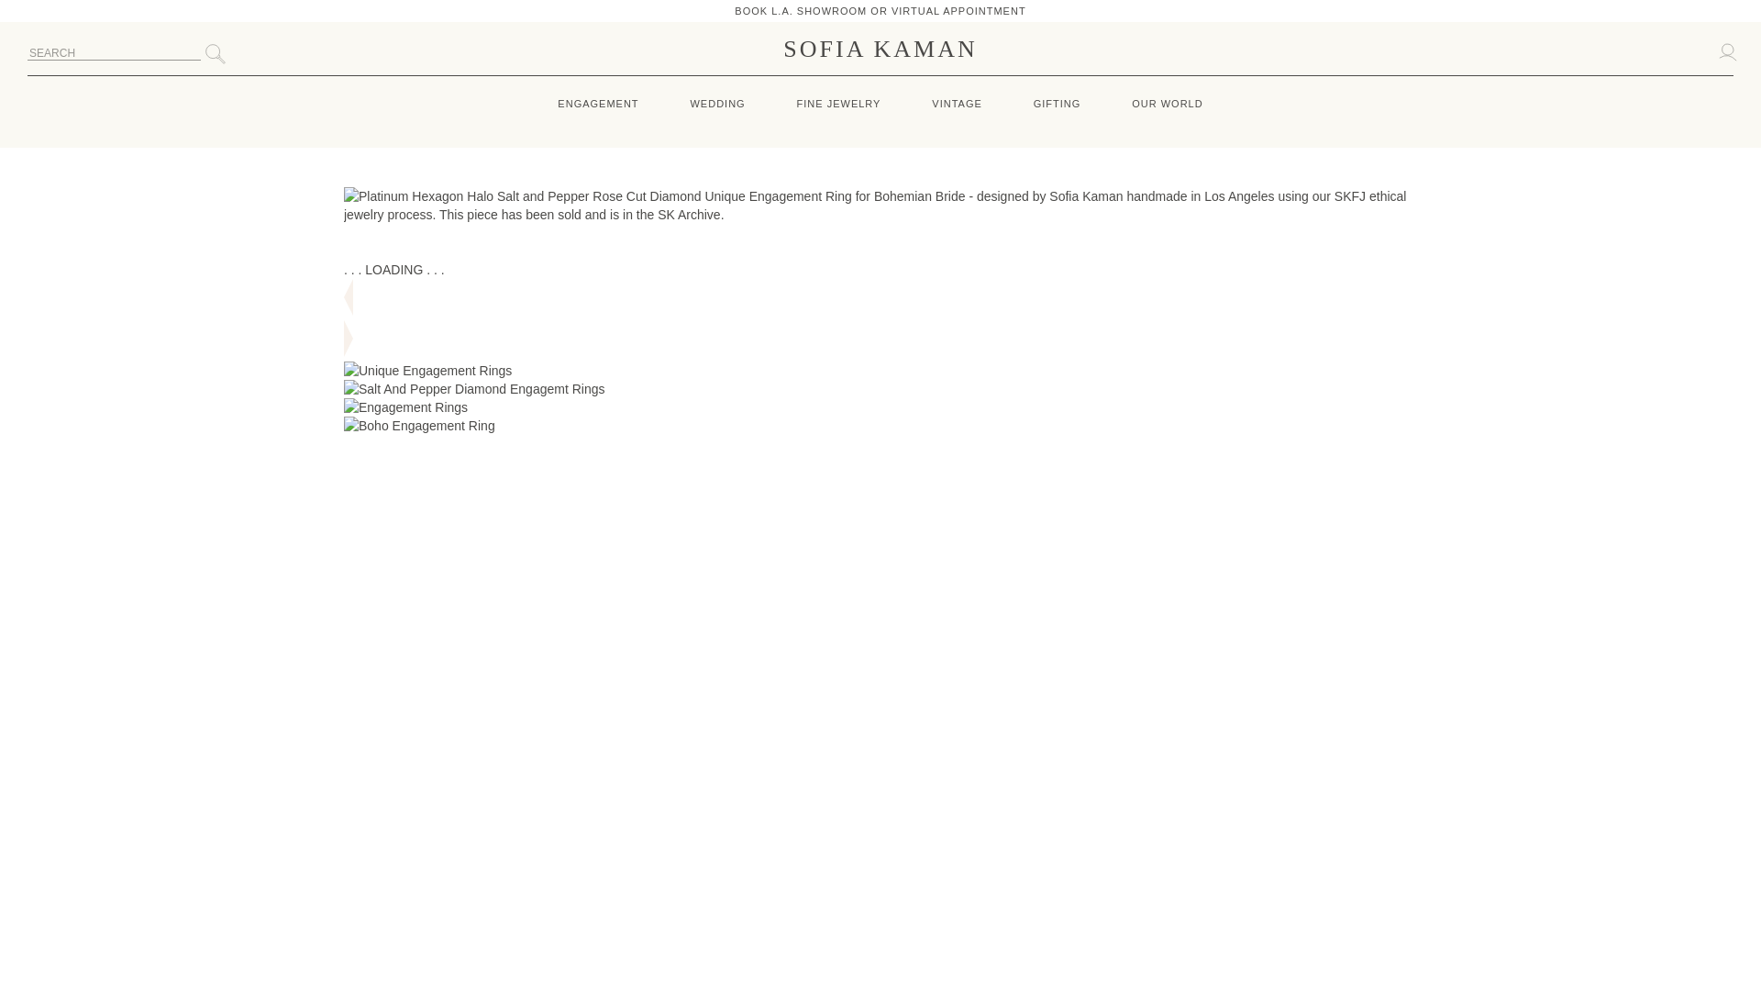 The height and width of the screenshot is (991, 1761). What do you see at coordinates (114, 53) in the screenshot?
I see `SEARCH` at bounding box center [114, 53].